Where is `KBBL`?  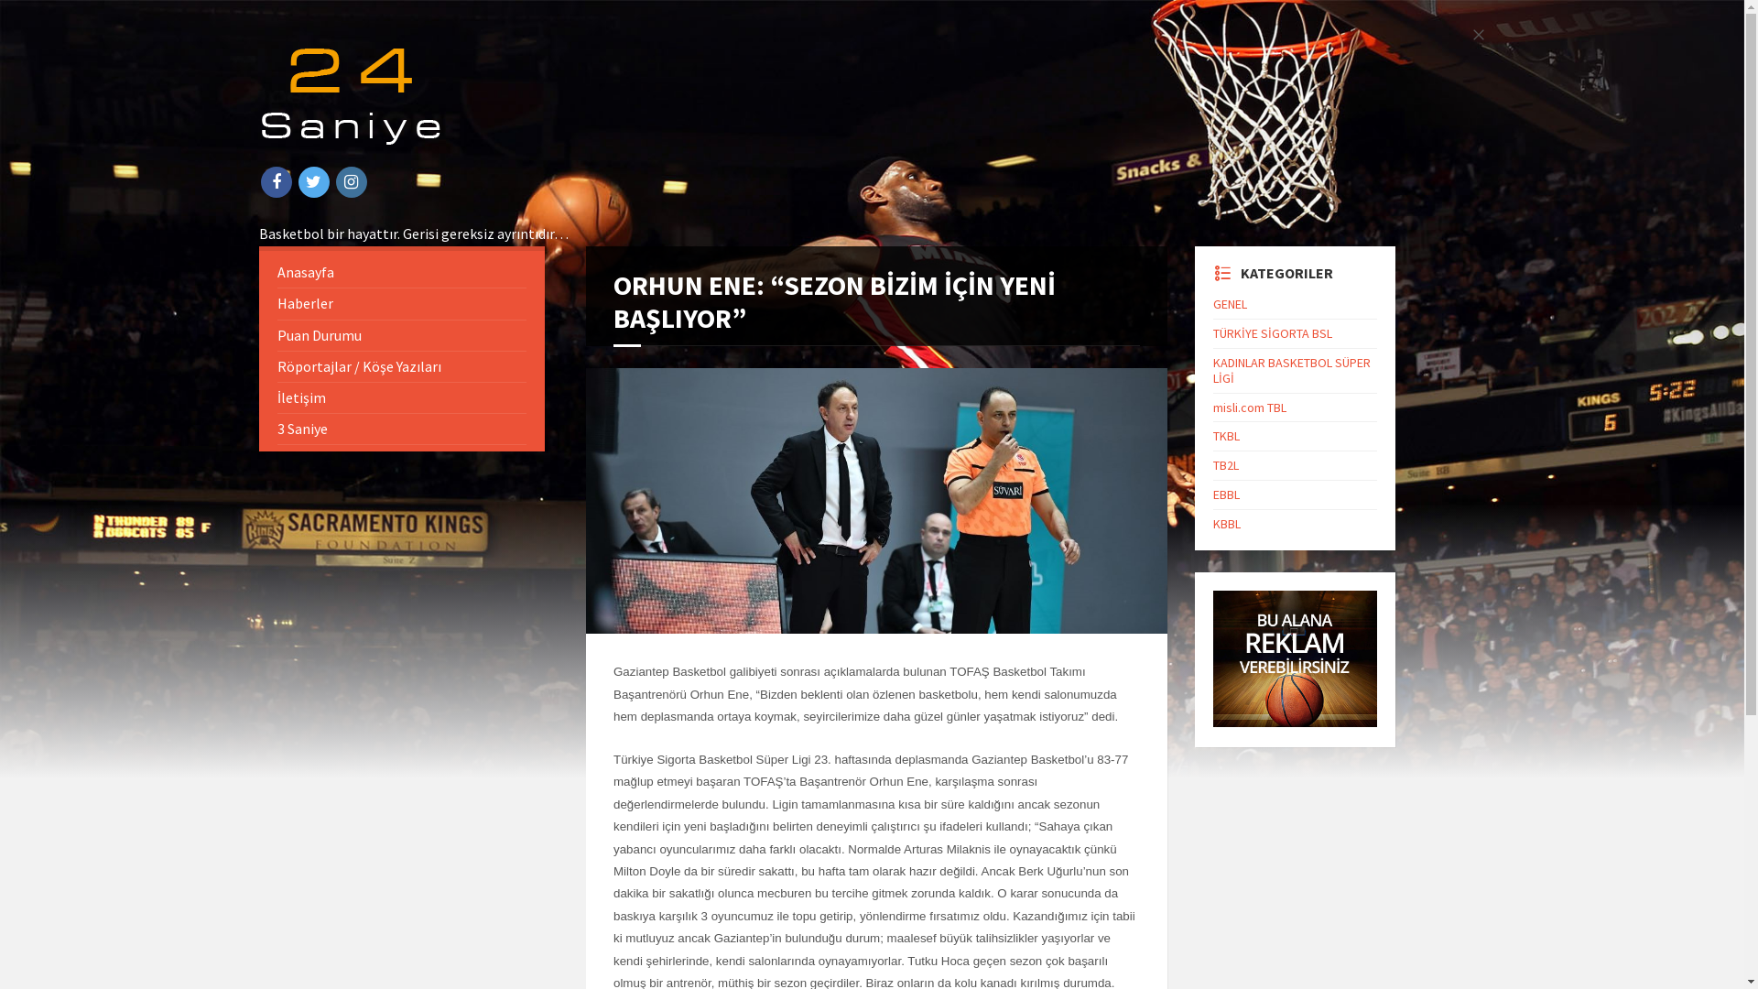 KBBL is located at coordinates (1227, 524).